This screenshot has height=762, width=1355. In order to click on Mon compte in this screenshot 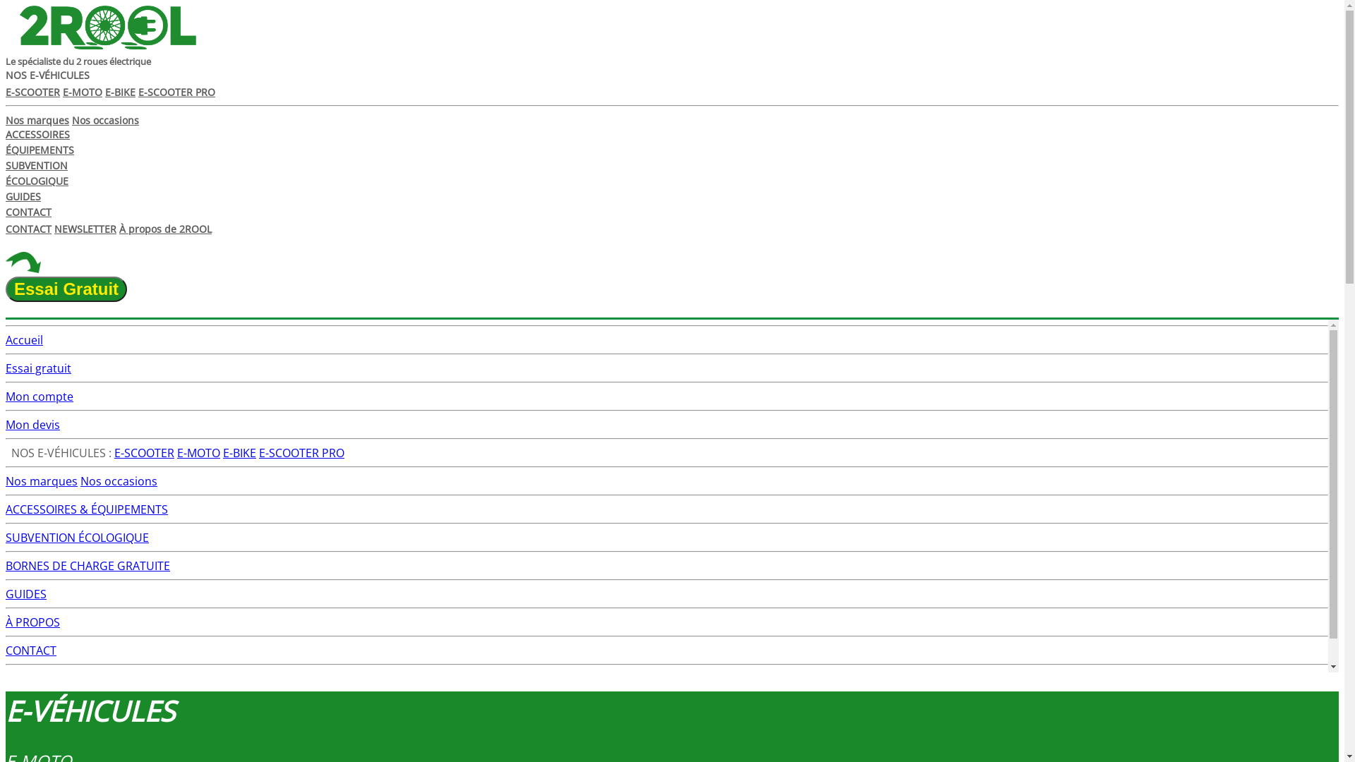, I will do `click(40, 397)`.